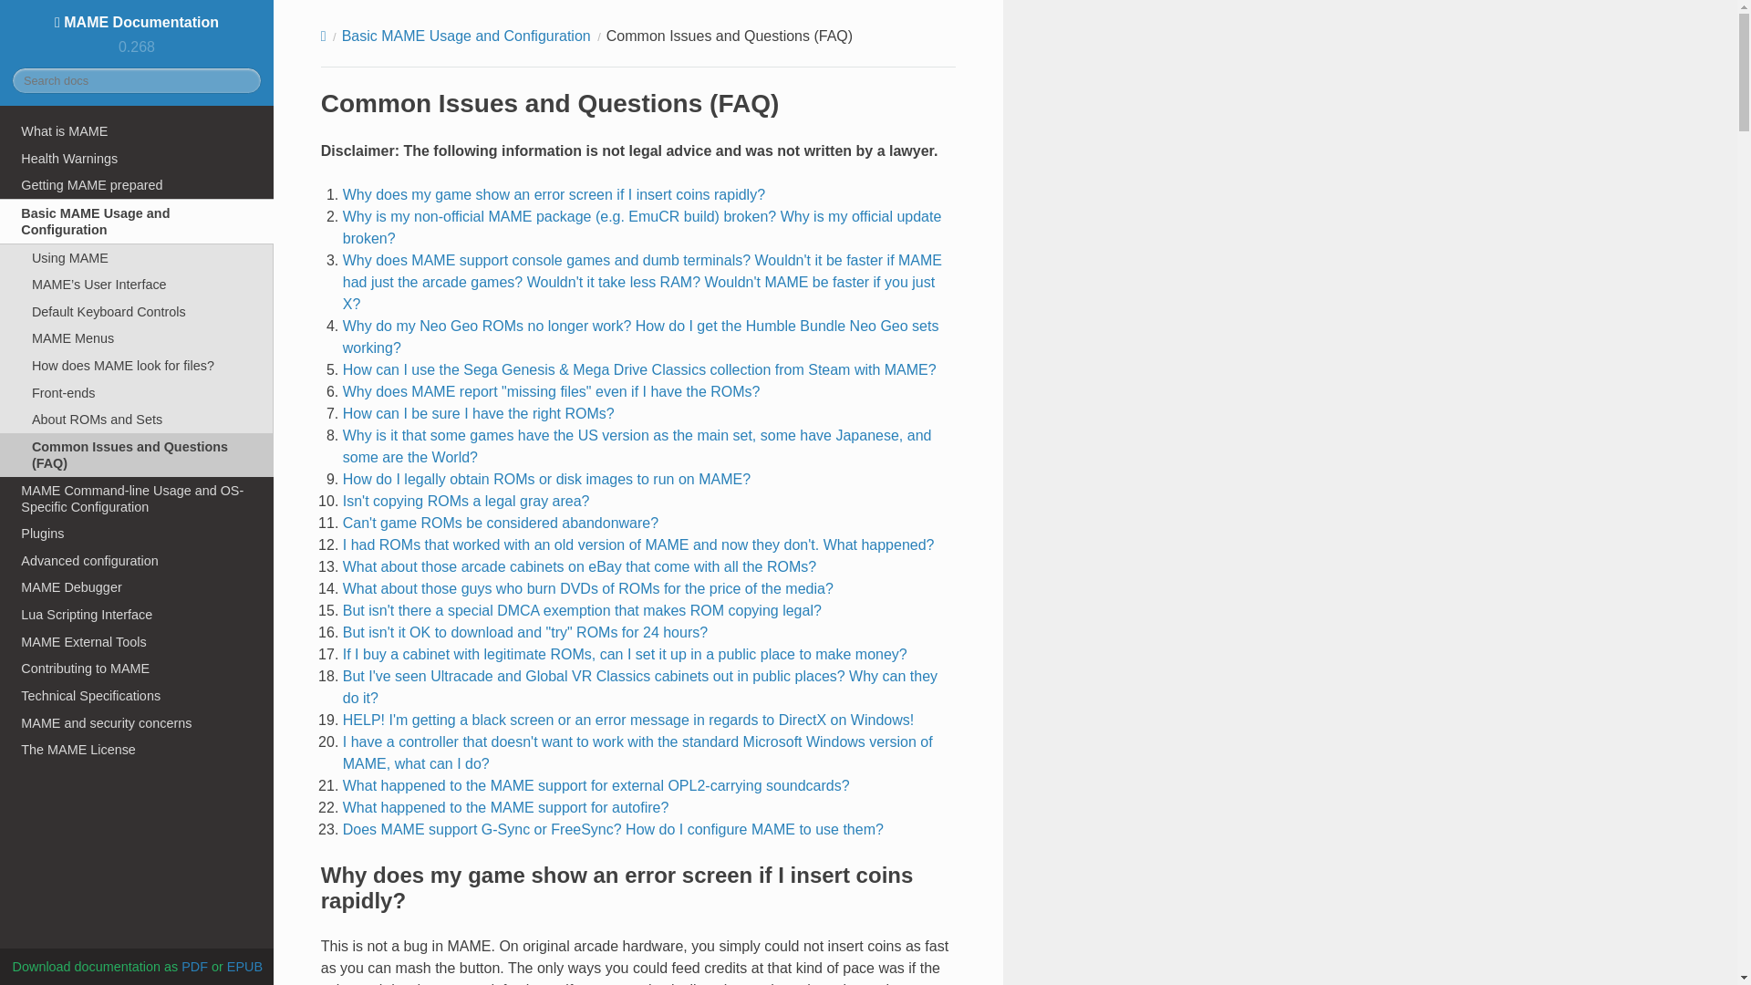 The image size is (1751, 985). Describe the element at coordinates (137, 695) in the screenshot. I see `Technical Specifications` at that location.